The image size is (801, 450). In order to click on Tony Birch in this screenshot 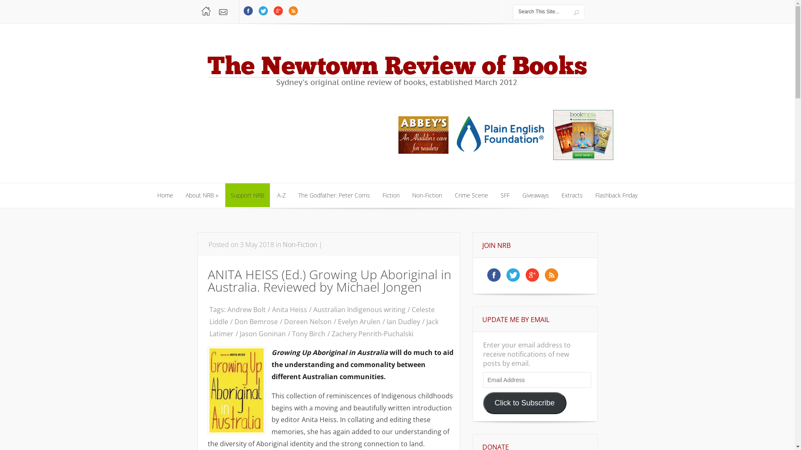, I will do `click(310, 334)`.